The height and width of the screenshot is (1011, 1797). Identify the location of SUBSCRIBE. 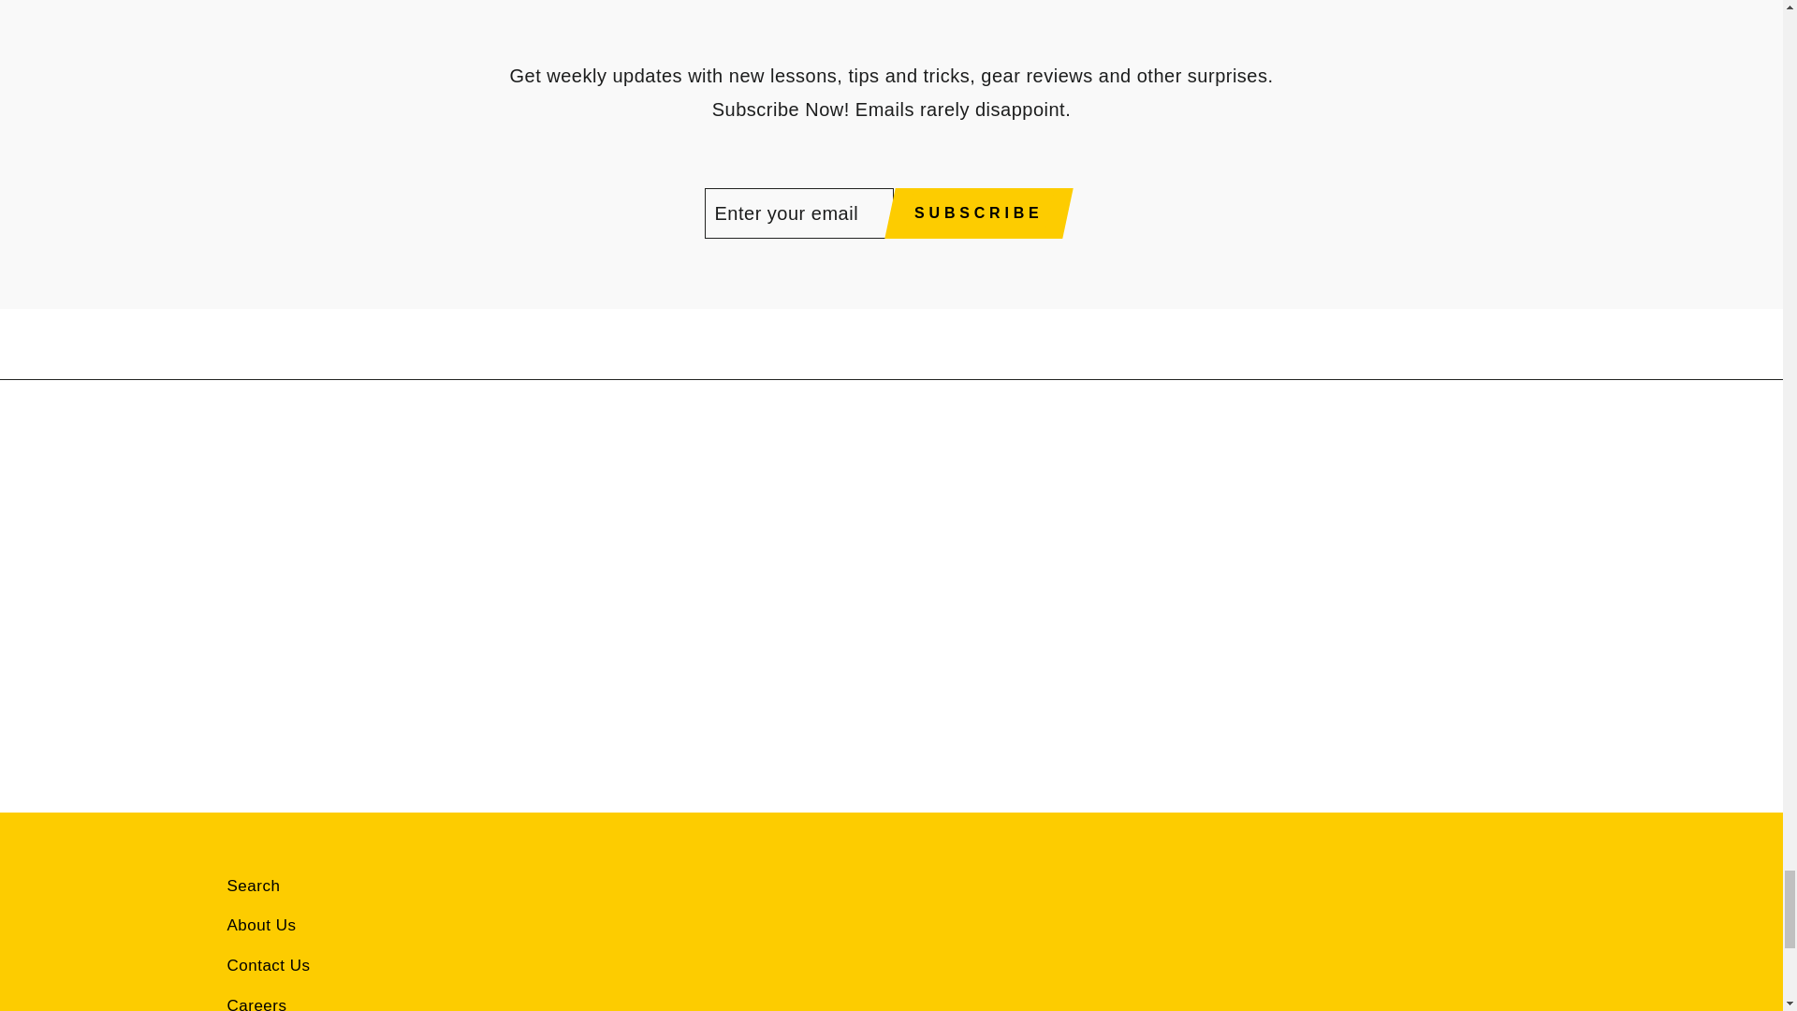
(978, 212).